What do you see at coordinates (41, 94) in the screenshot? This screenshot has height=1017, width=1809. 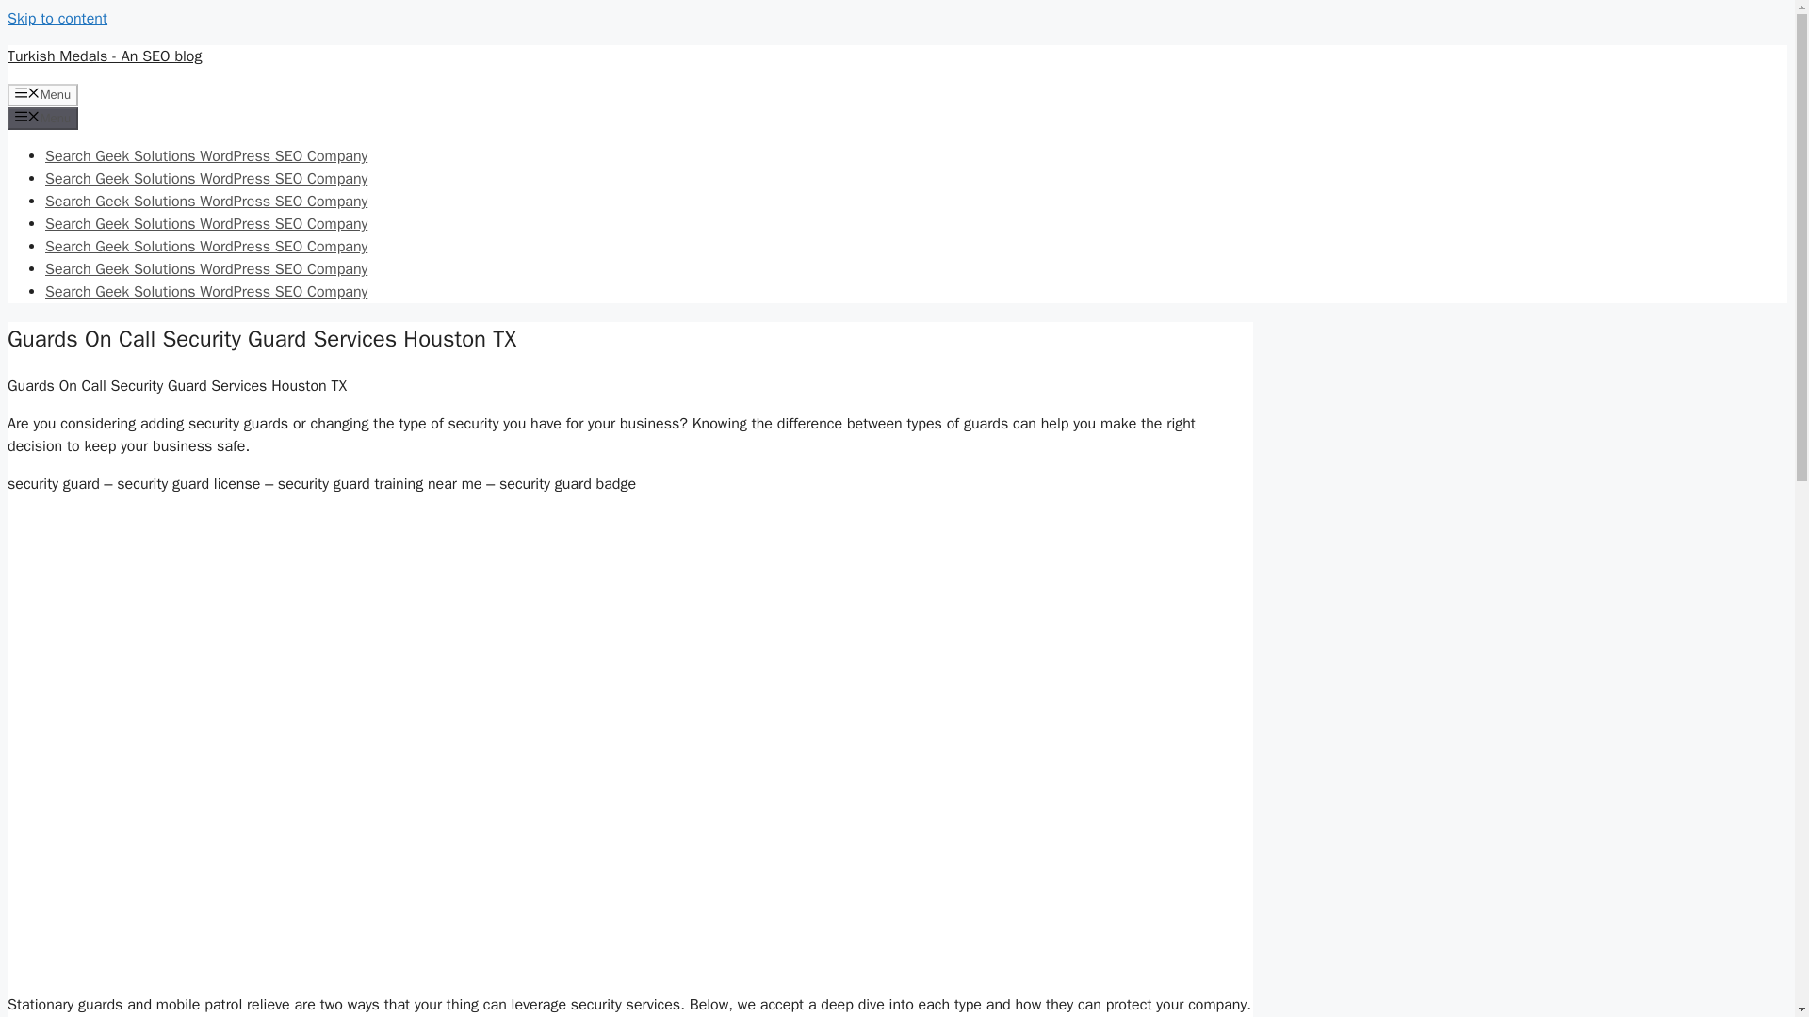 I see `Menu` at bounding box center [41, 94].